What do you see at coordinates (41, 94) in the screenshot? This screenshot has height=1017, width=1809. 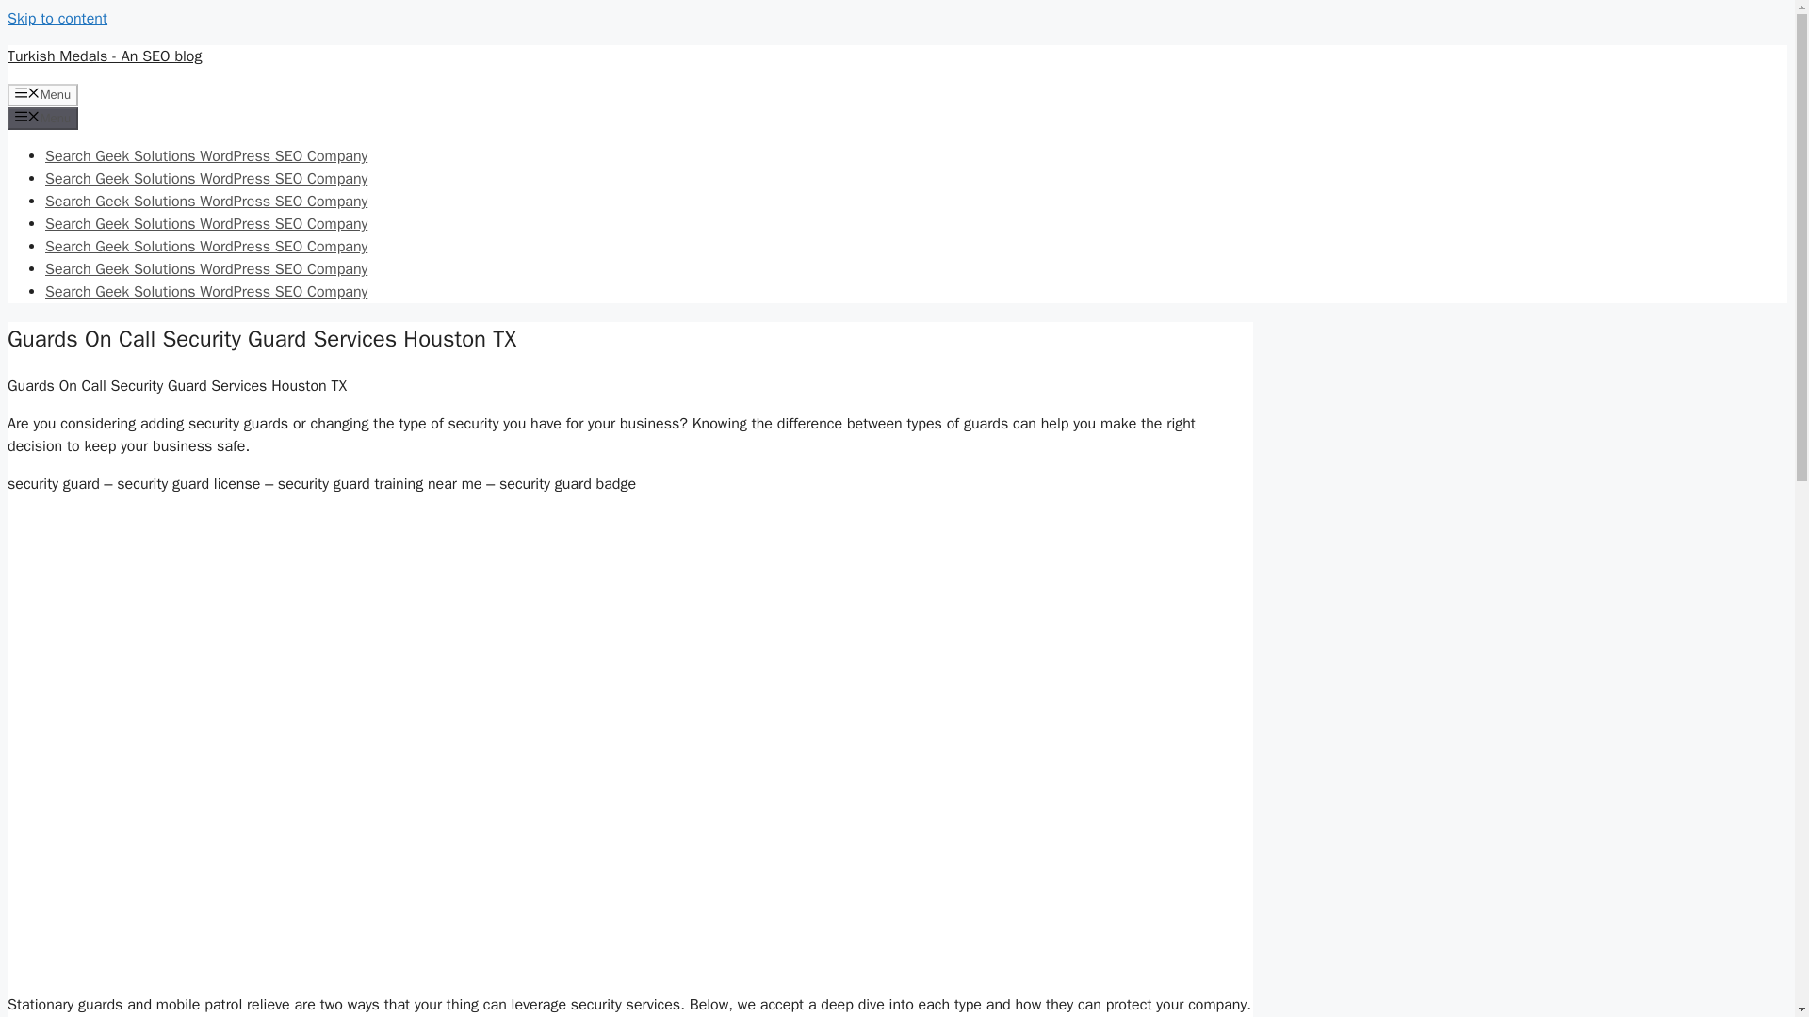 I see `Menu` at bounding box center [41, 94].